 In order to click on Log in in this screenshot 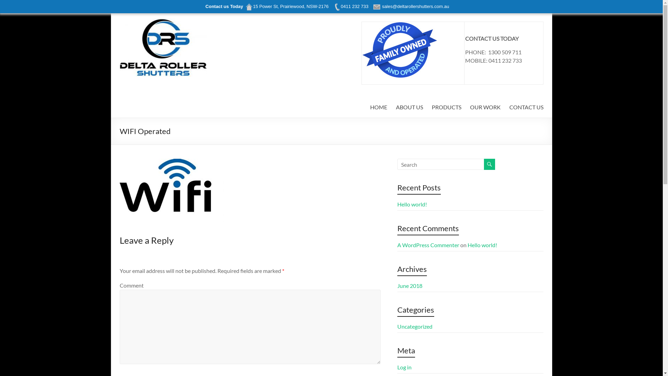, I will do `click(404, 367)`.